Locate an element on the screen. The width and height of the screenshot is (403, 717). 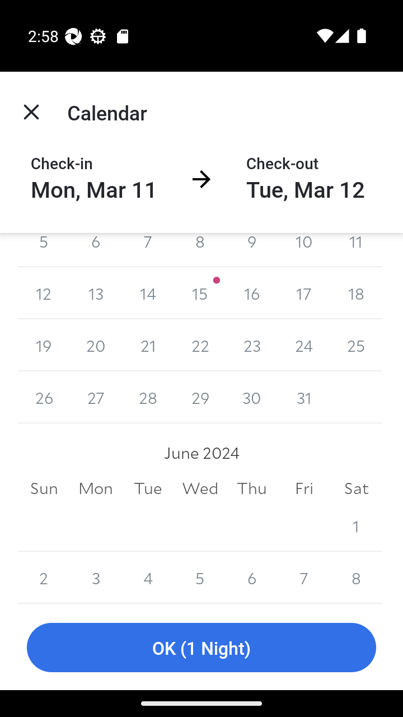
31 31 May 2024 is located at coordinates (303, 398).